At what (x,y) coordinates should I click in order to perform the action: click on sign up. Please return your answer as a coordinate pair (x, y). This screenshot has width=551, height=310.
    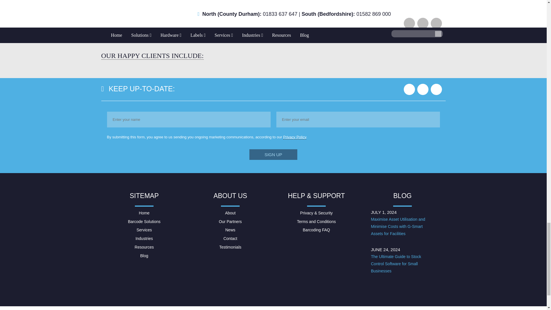
    Looking at the image, I should click on (273, 154).